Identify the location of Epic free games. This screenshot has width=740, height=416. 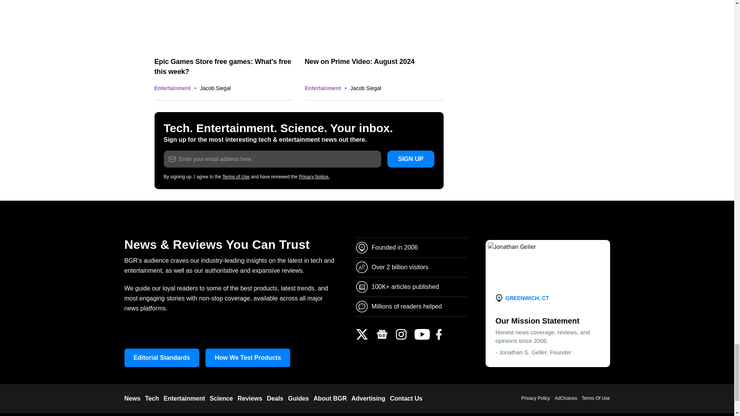
(224, 25).